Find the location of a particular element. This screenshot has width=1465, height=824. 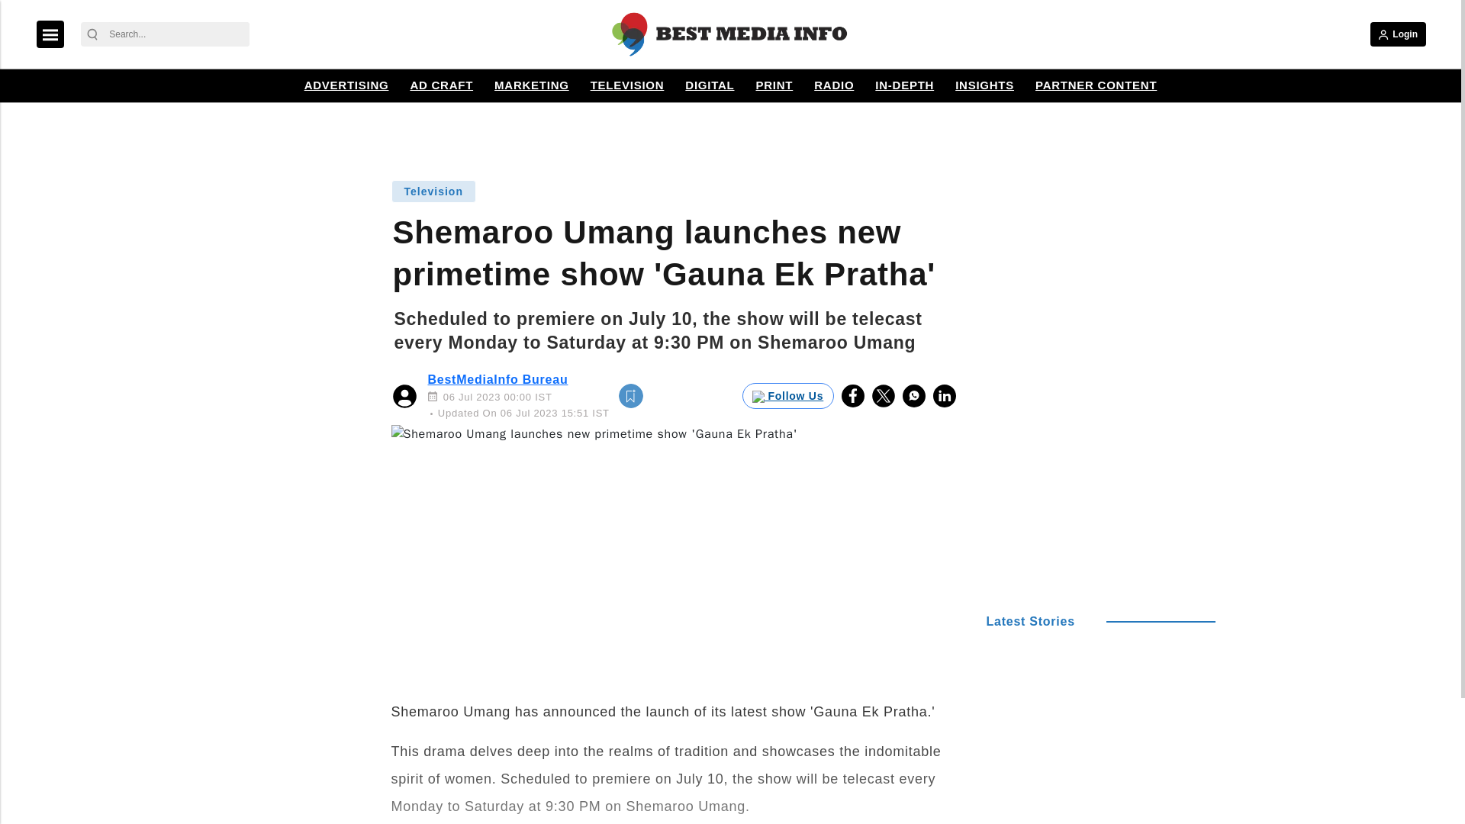

RADIO is located at coordinates (833, 85).